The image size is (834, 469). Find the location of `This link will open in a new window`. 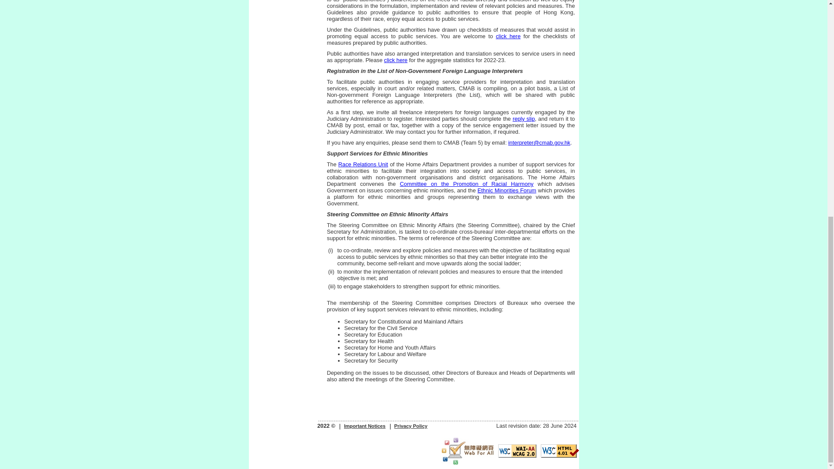

This link will open in a new window is located at coordinates (506, 190).